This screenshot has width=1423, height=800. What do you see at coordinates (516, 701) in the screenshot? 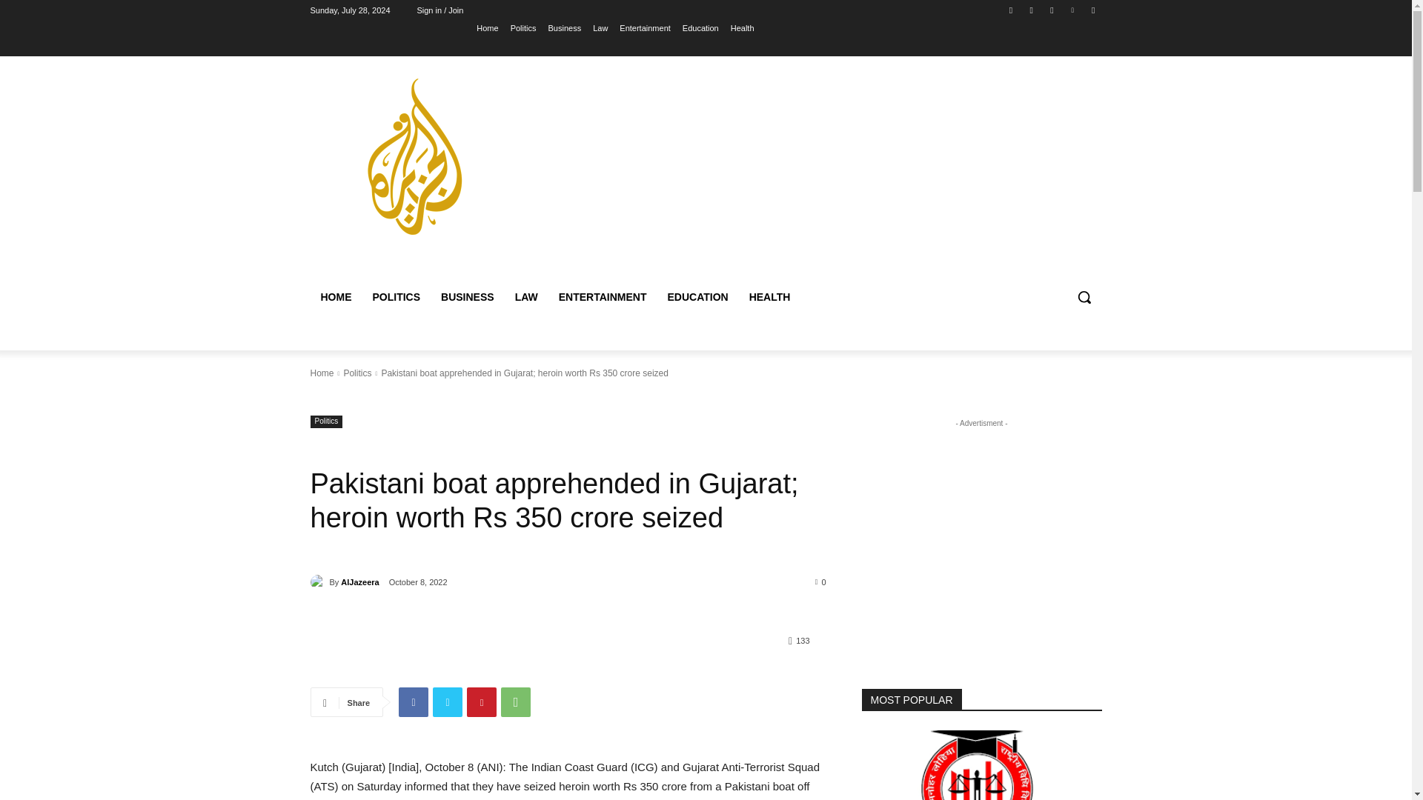
I see `WhatsApp` at bounding box center [516, 701].